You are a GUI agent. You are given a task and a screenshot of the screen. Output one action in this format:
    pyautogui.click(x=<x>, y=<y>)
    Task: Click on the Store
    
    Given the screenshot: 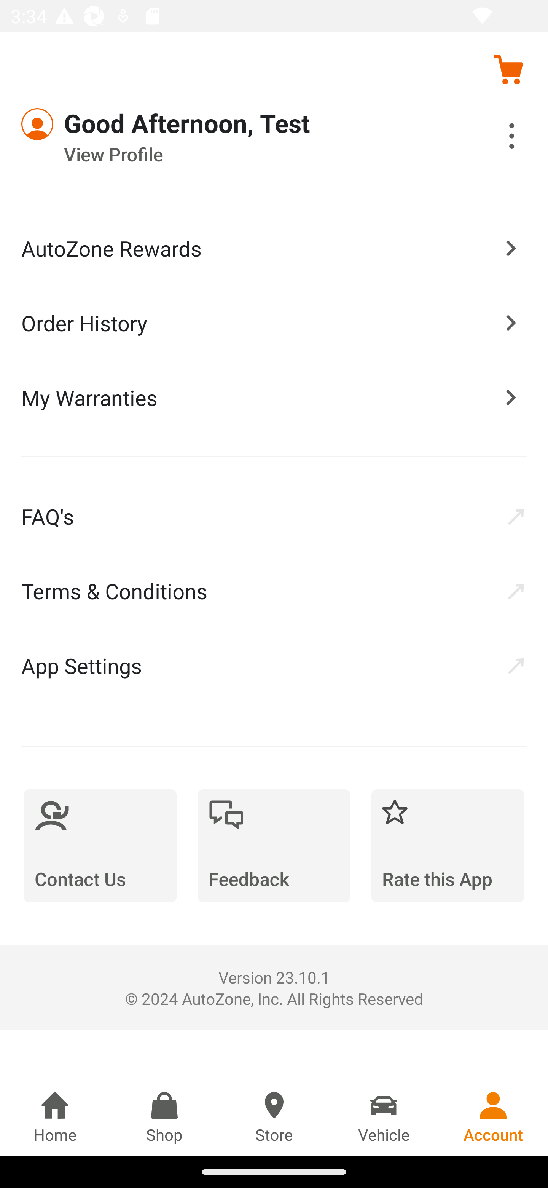 What is the action you would take?
    pyautogui.click(x=274, y=1118)
    